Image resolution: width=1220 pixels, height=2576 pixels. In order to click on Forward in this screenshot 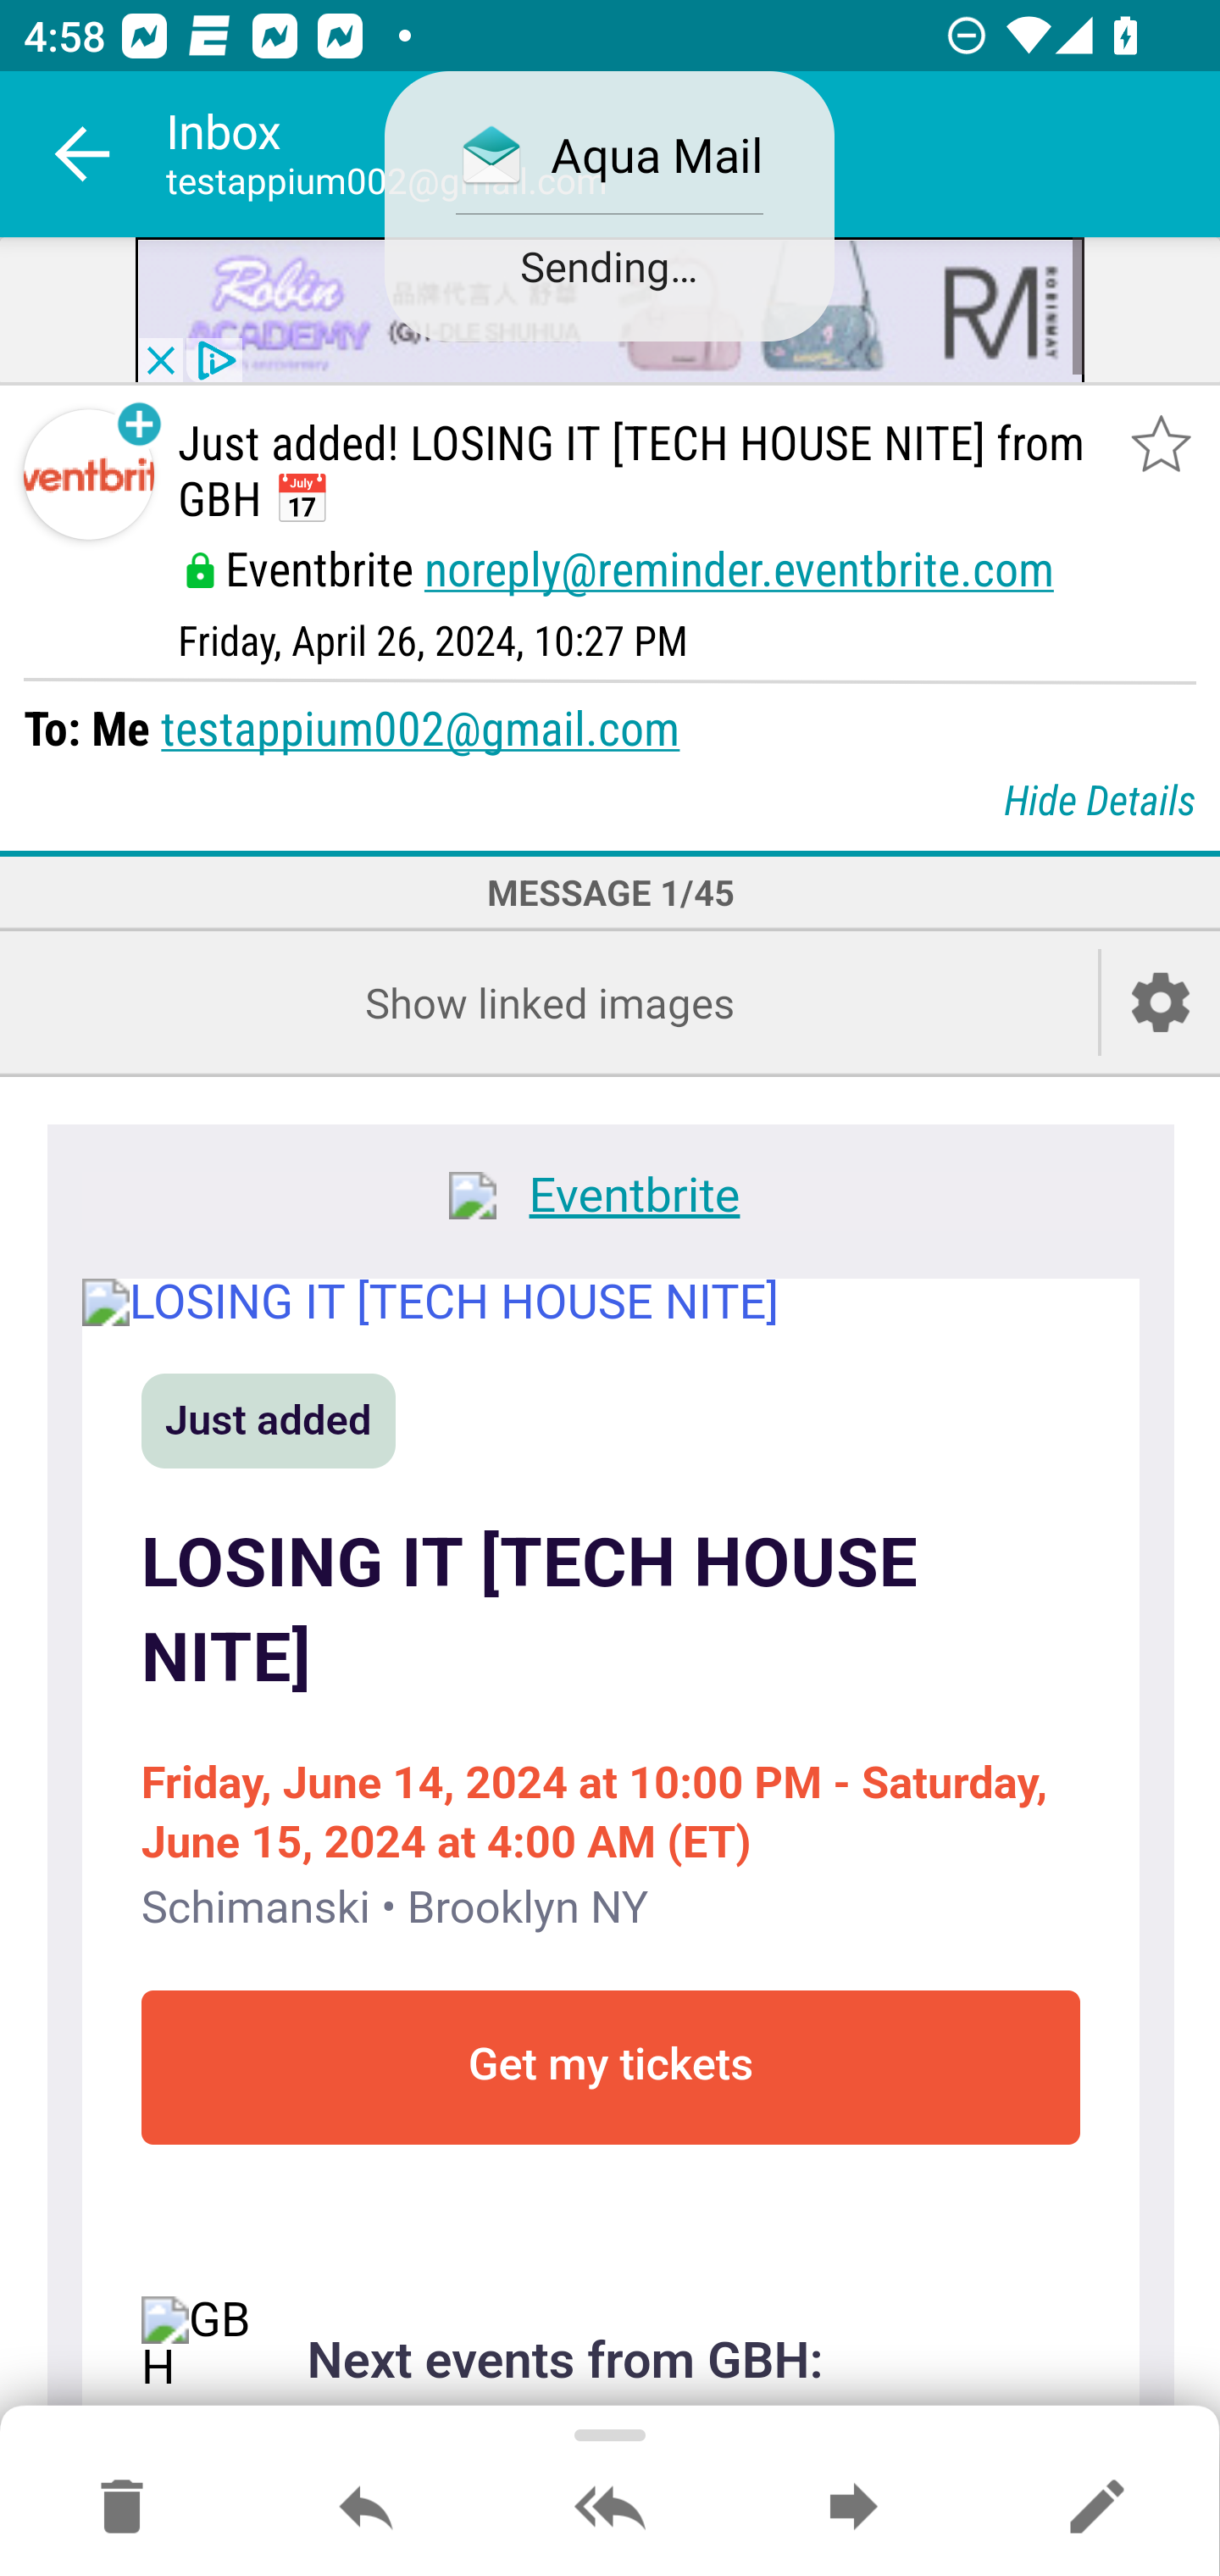, I will do `click(853, 2508)`.